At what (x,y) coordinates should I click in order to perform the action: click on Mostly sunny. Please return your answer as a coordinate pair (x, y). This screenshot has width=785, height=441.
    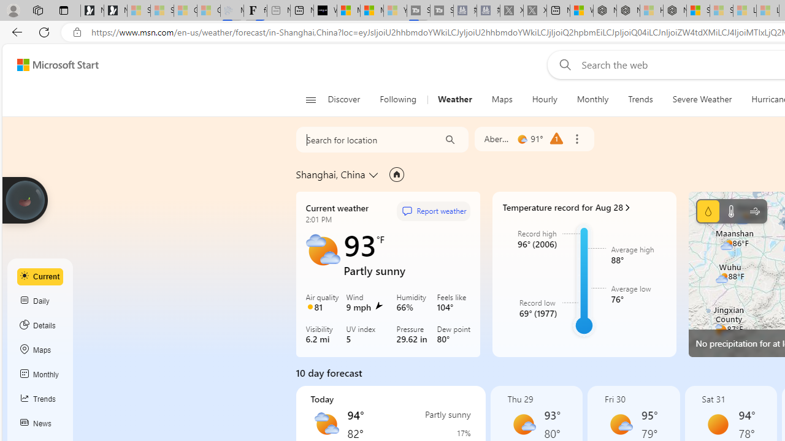
    Looking at the image, I should click on (621, 424).